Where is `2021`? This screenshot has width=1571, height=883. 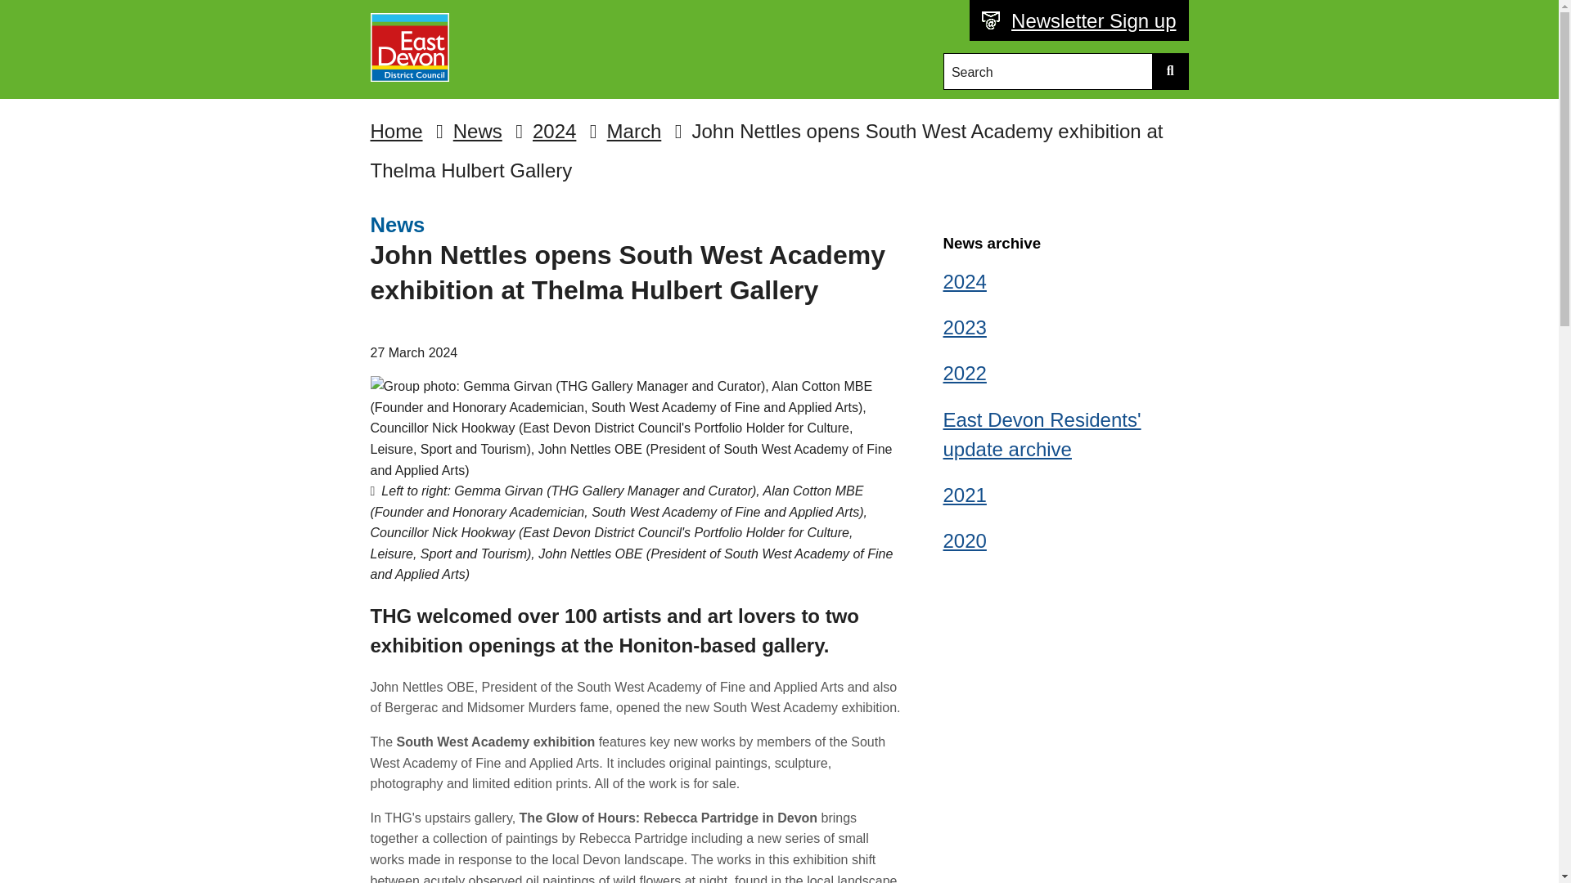
2021 is located at coordinates (1065, 495).